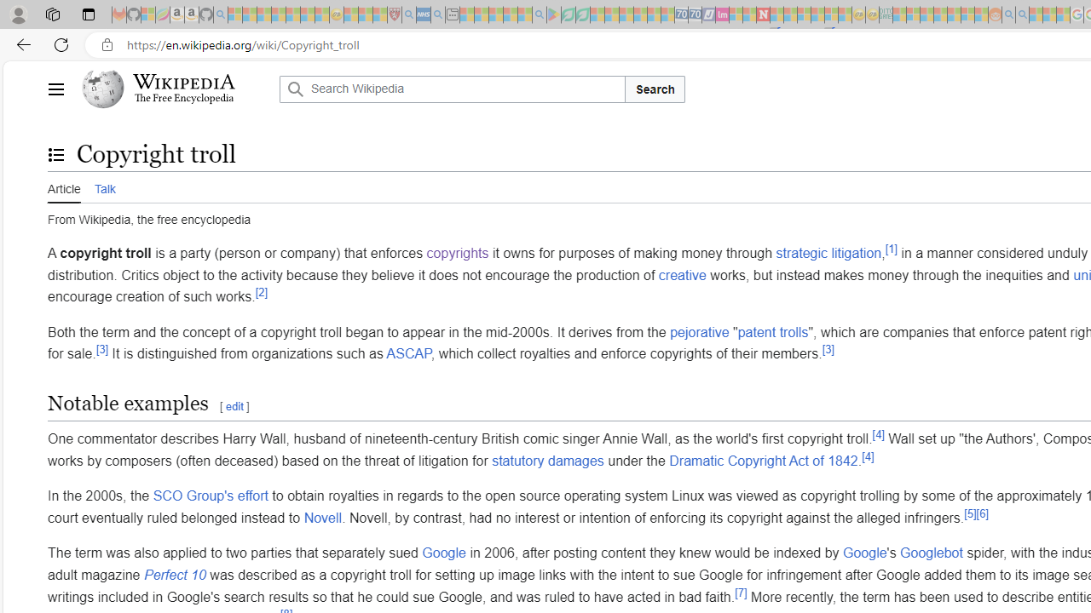 The image size is (1091, 613). What do you see at coordinates (408, 353) in the screenshot?
I see `ASCAP` at bounding box center [408, 353].